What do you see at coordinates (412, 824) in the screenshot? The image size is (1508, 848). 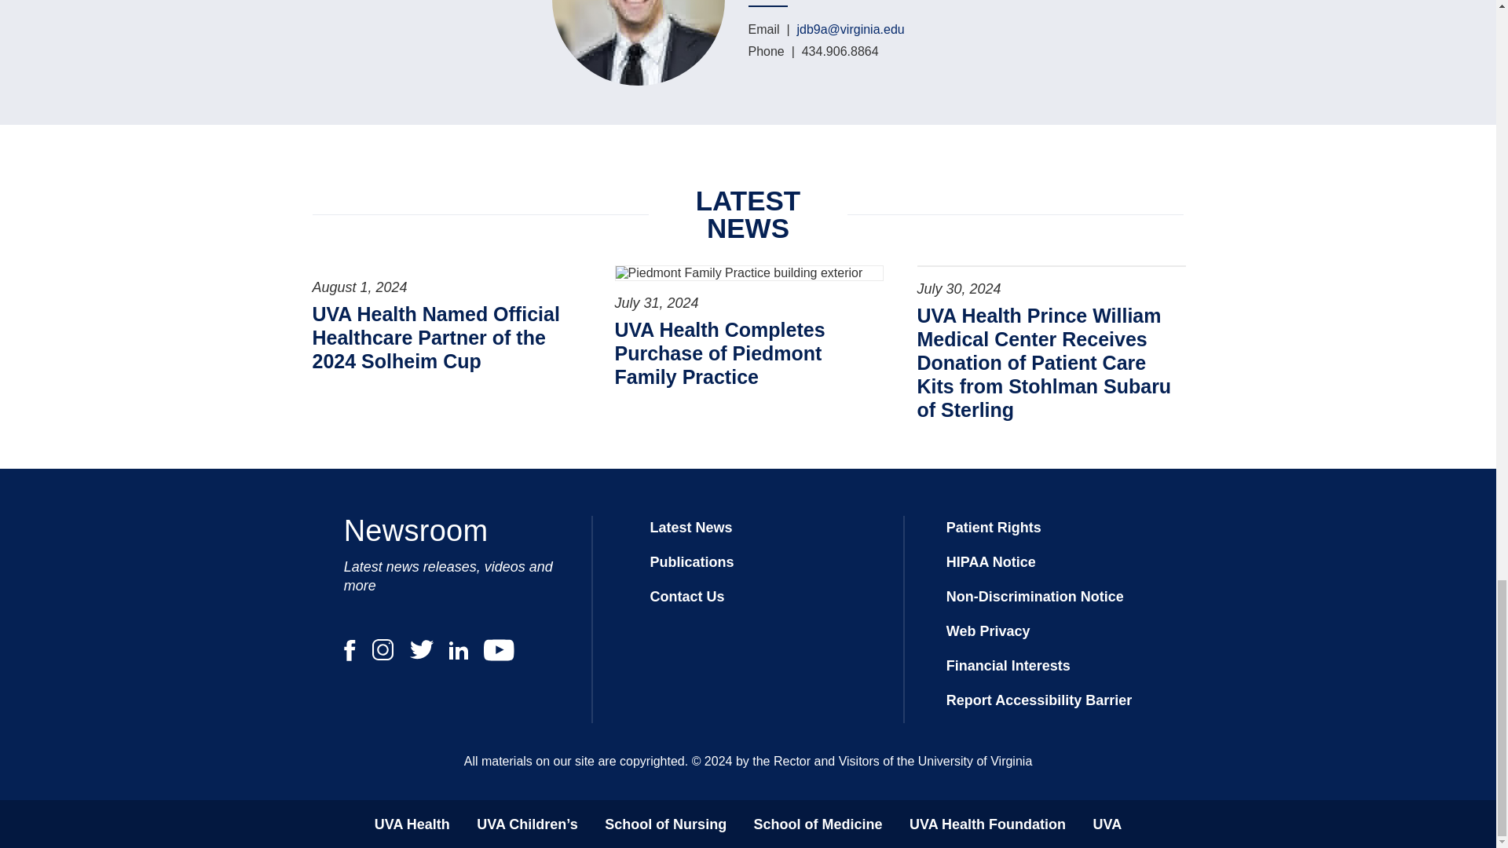 I see `UVA Health` at bounding box center [412, 824].